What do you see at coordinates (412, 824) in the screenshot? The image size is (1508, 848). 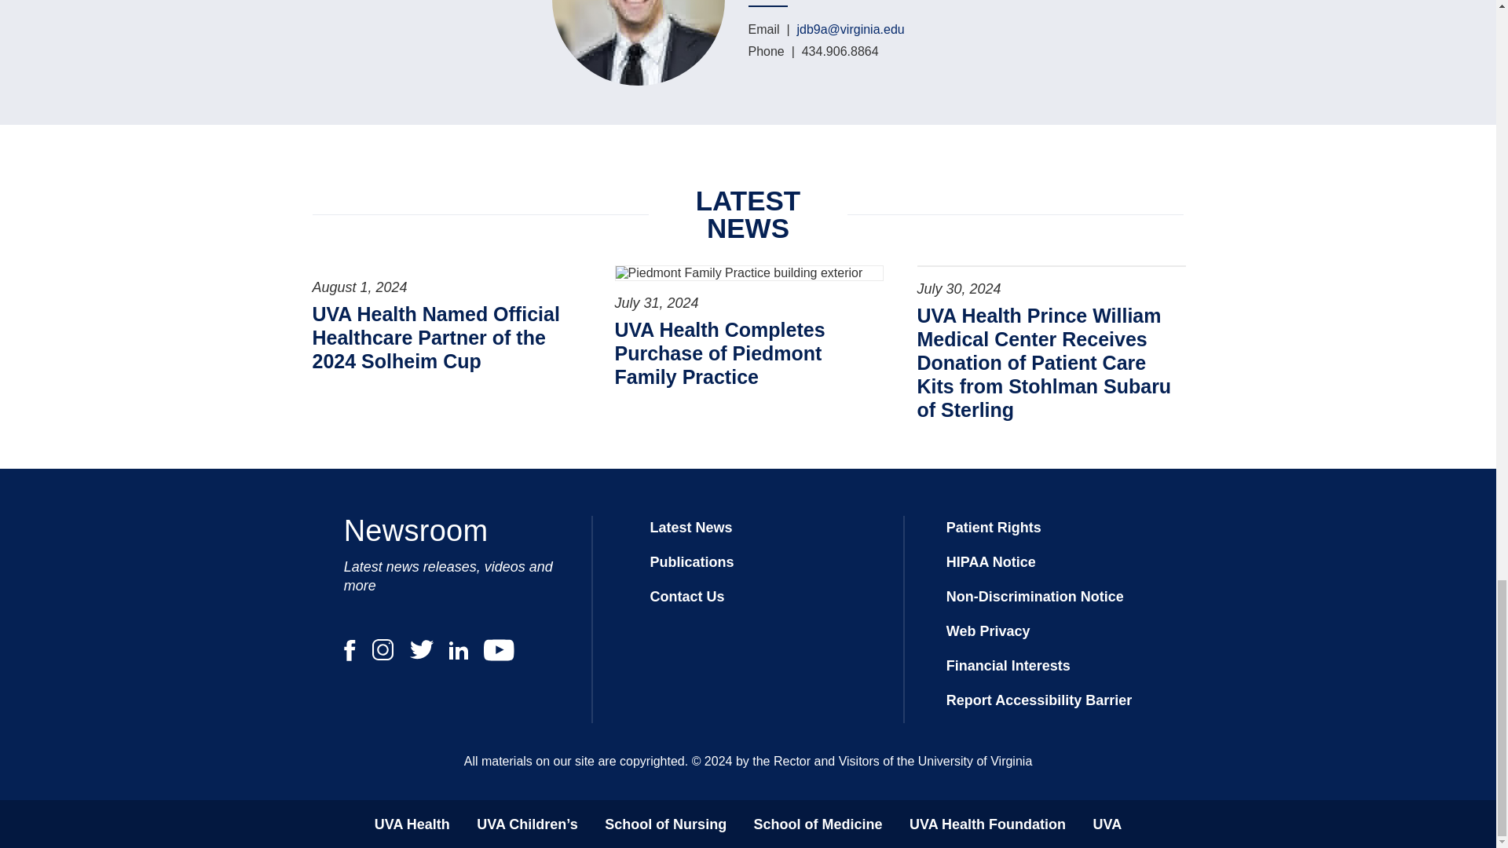 I see `UVA Health` at bounding box center [412, 824].